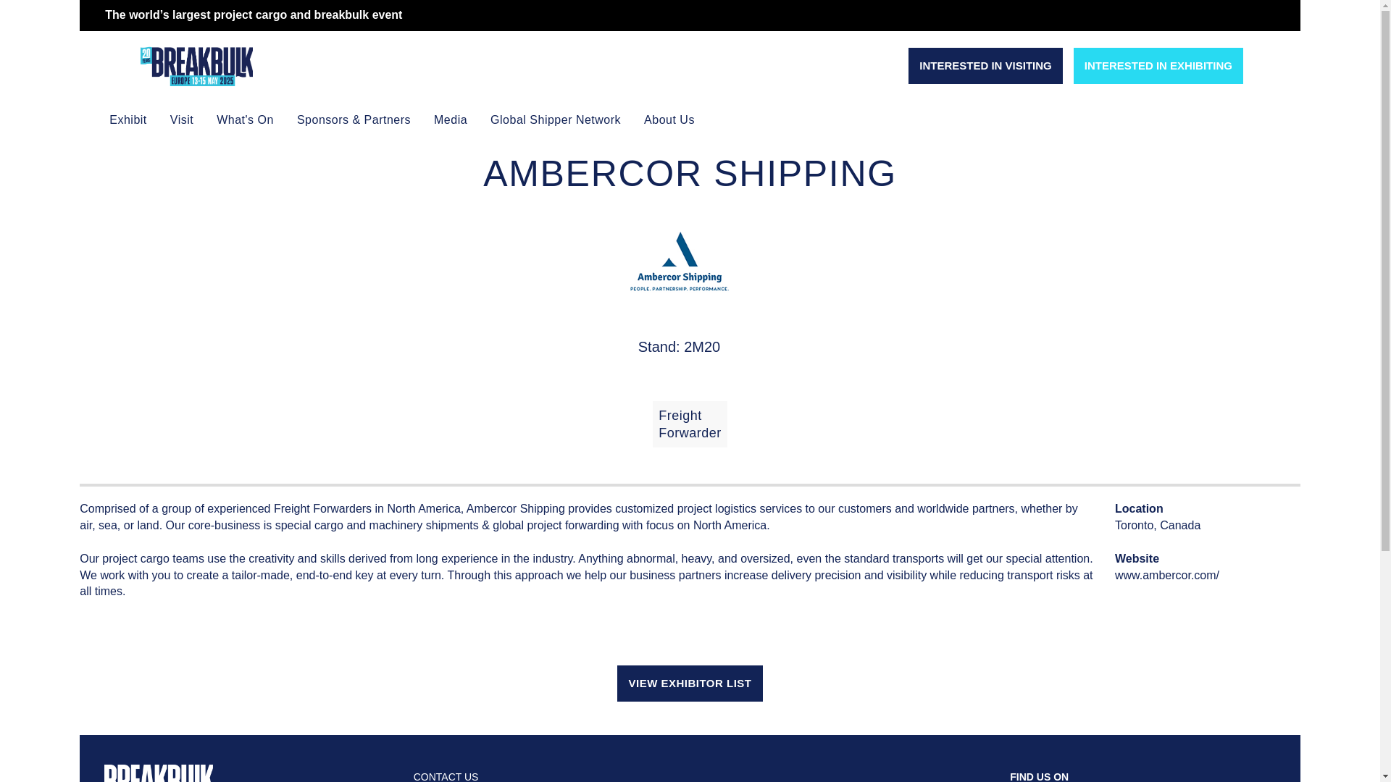 The width and height of the screenshot is (1391, 782). What do you see at coordinates (451, 120) in the screenshot?
I see `Media` at bounding box center [451, 120].